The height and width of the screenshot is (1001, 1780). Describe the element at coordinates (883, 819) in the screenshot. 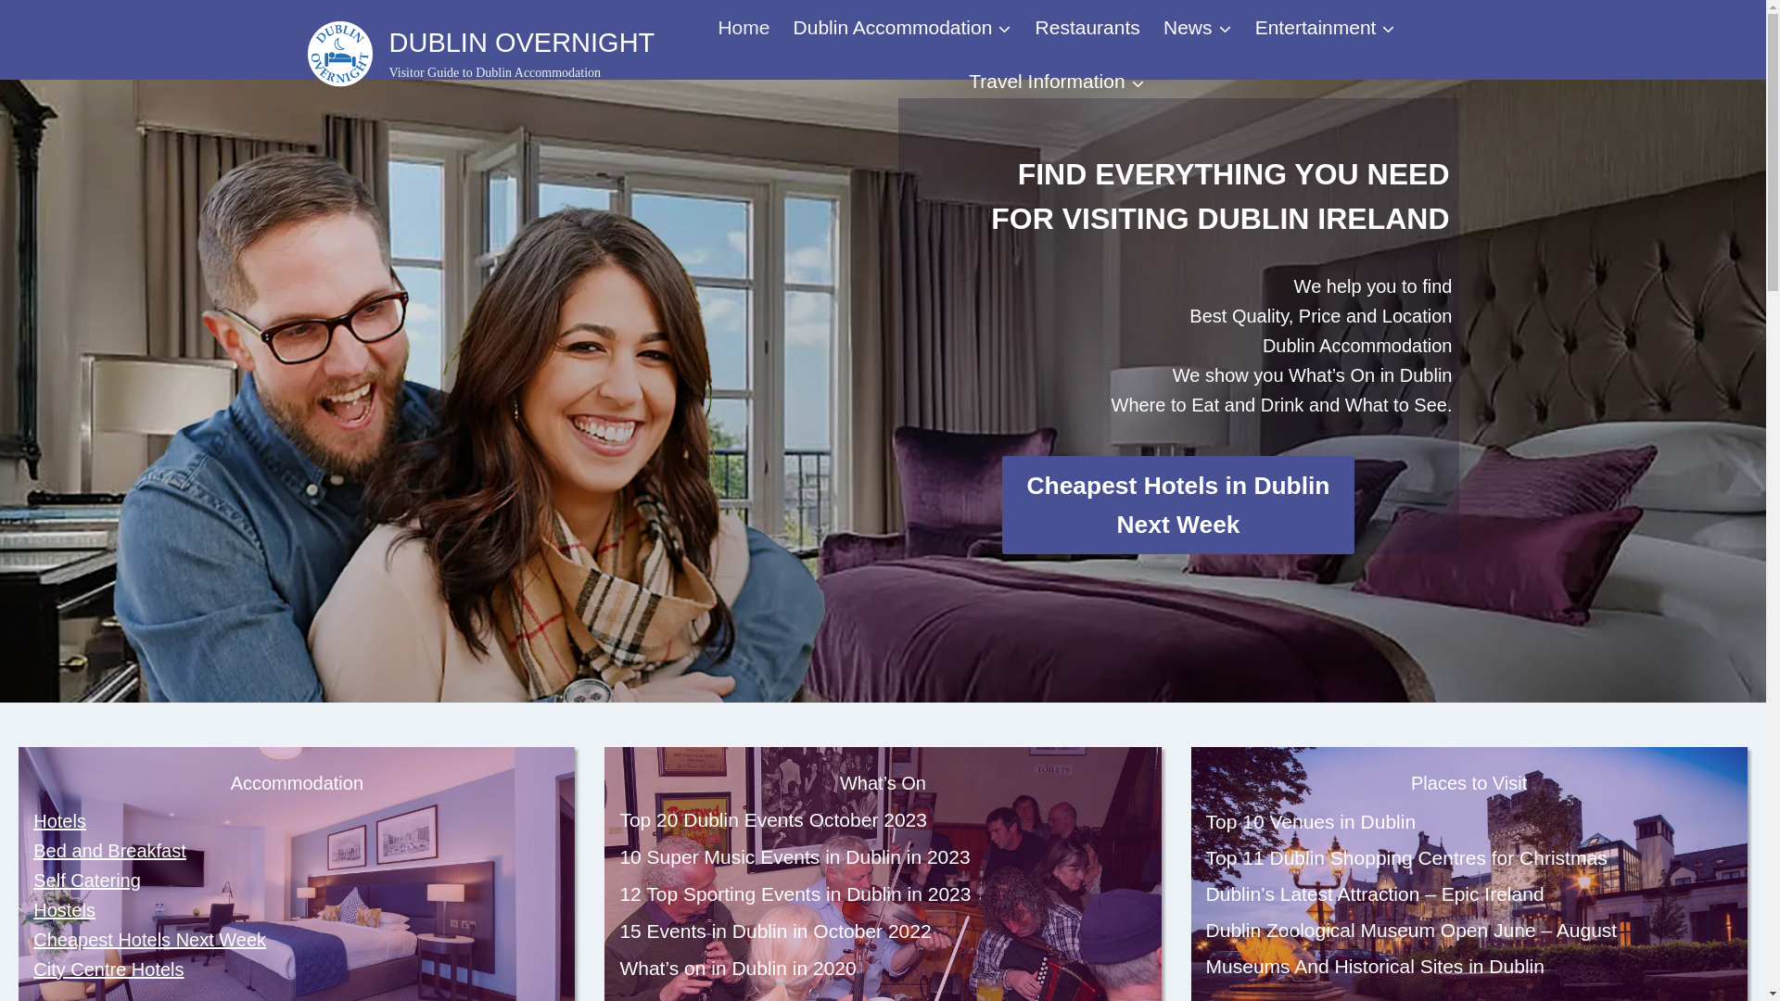

I see `Hotels` at that location.